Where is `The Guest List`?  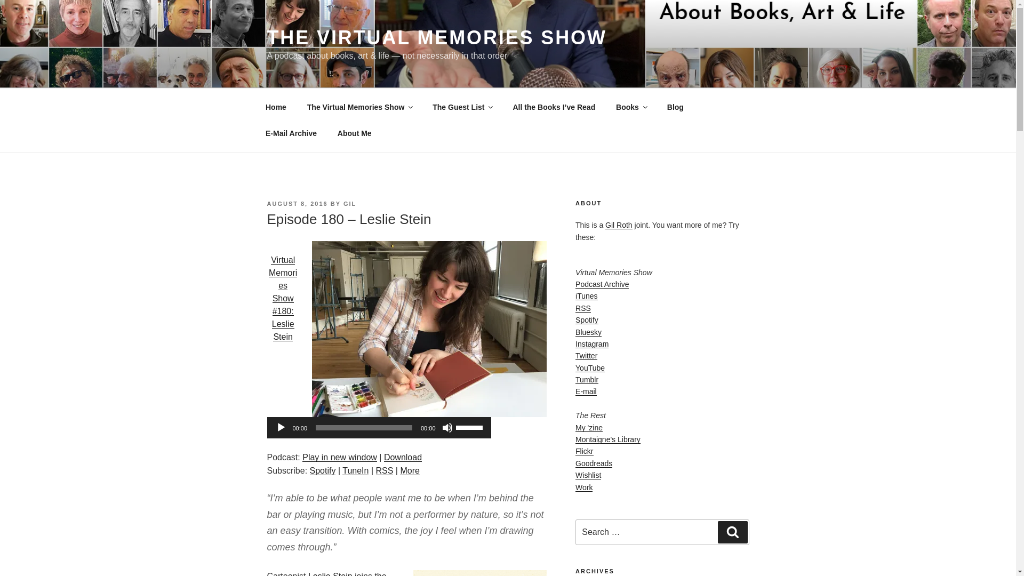 The Guest List is located at coordinates (462, 107).